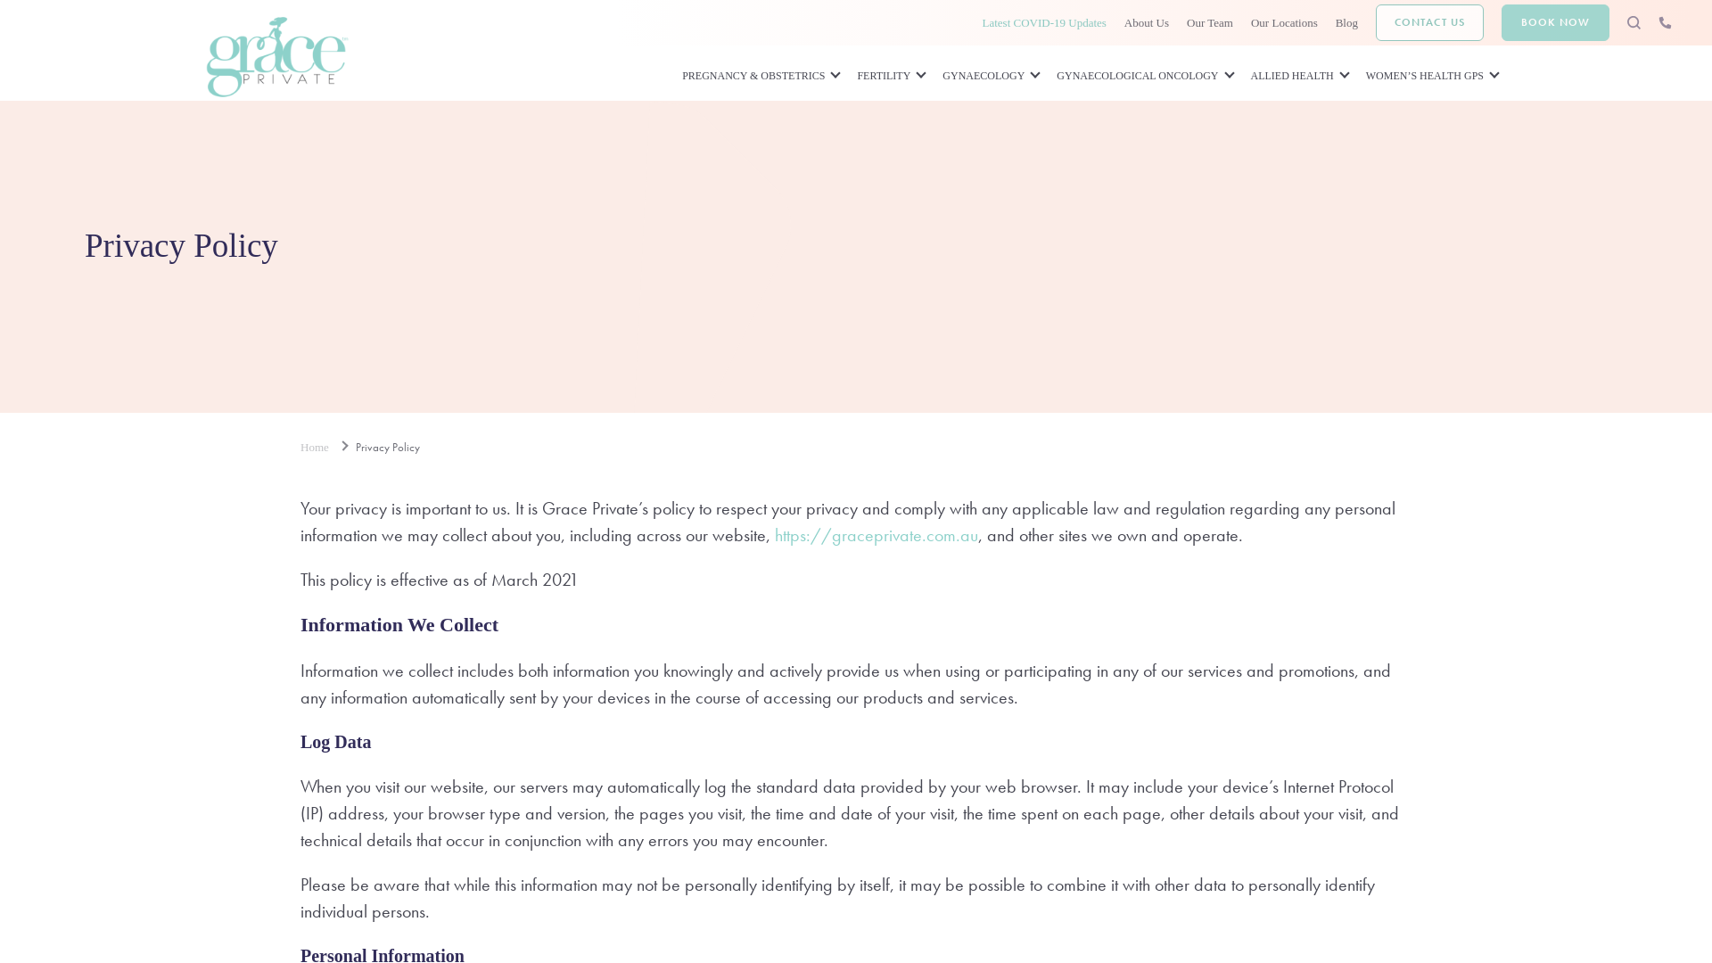 This screenshot has width=1712, height=963. I want to click on GYNAECOLOGY, so click(991, 77).